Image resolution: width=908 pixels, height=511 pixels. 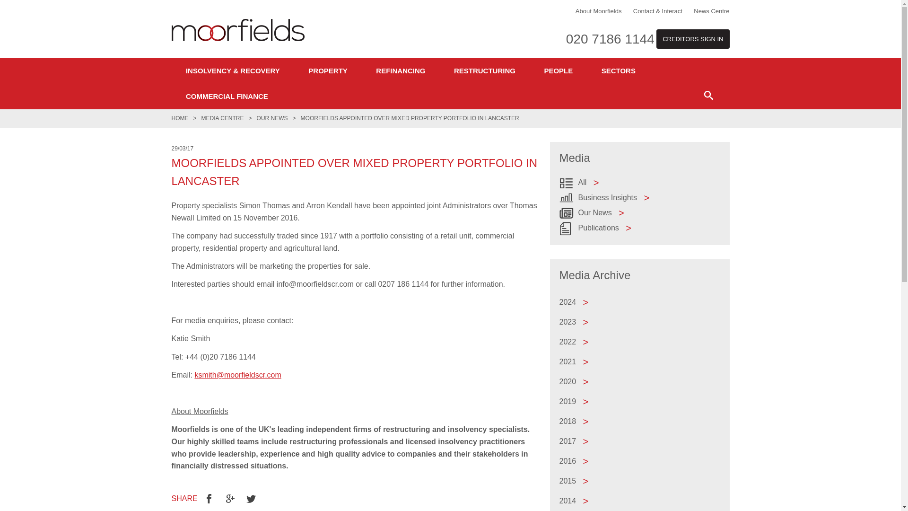 What do you see at coordinates (618, 71) in the screenshot?
I see `SECTORS` at bounding box center [618, 71].